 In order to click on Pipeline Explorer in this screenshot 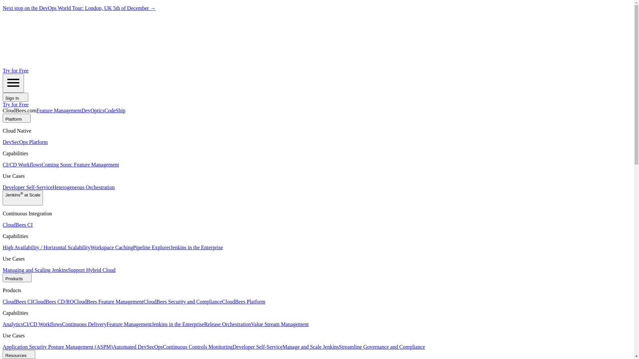, I will do `click(152, 247)`.